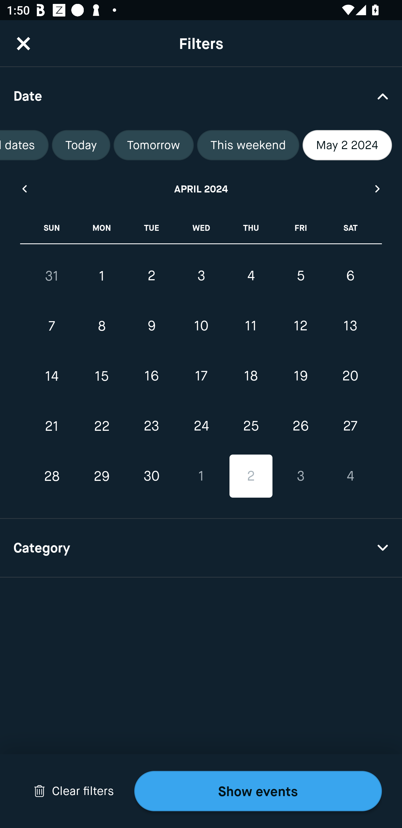 The width and height of the screenshot is (402, 828). Describe the element at coordinates (201, 276) in the screenshot. I see `3` at that location.